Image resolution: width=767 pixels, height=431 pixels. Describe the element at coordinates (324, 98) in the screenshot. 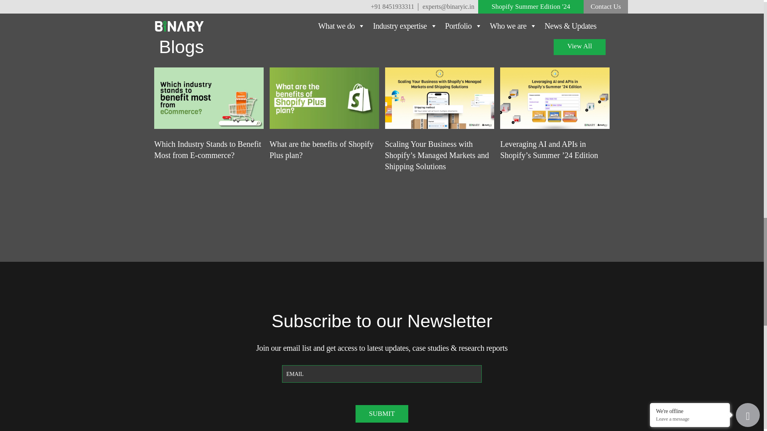

I see `What are the benefits of Shopify Plus plan?` at that location.